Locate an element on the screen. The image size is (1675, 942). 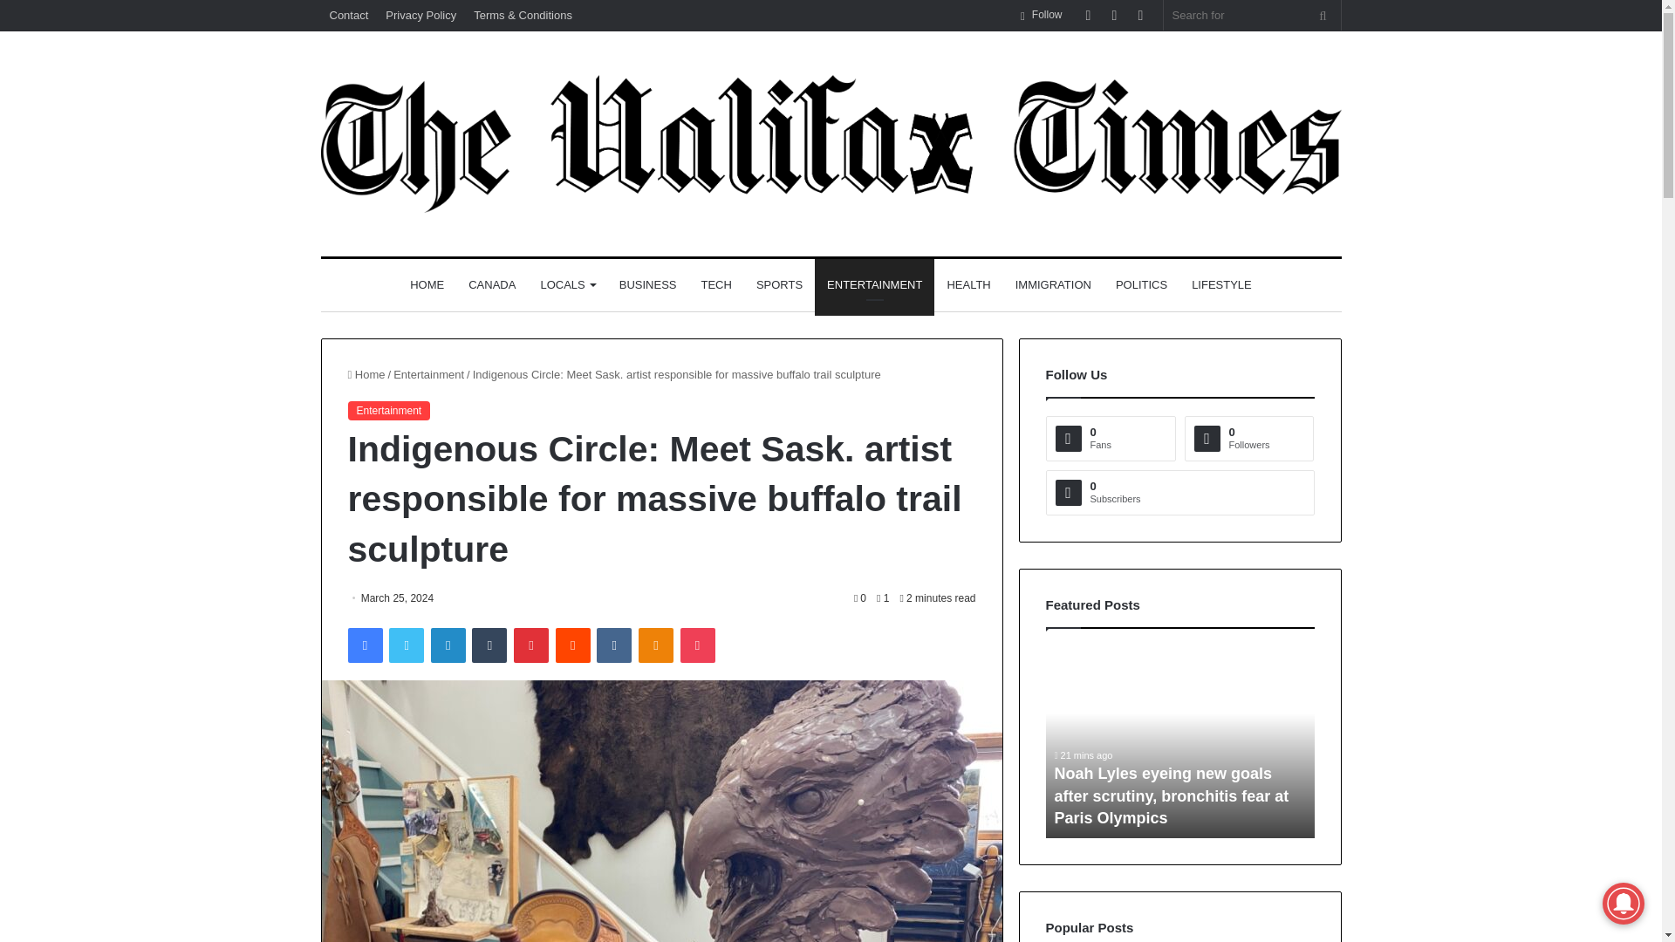
BUSINESS is located at coordinates (647, 285).